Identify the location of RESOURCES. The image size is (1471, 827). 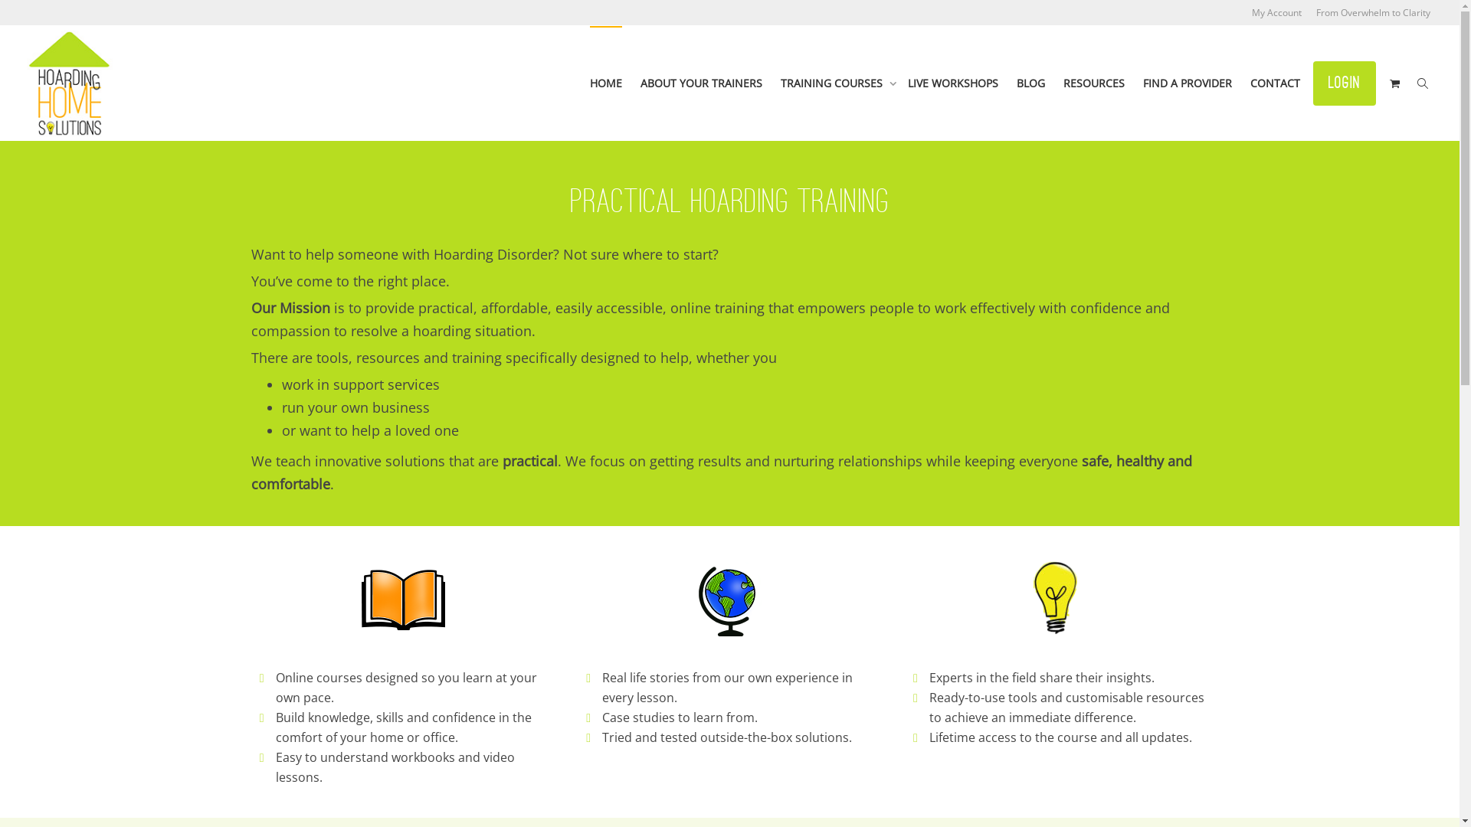
(1094, 83).